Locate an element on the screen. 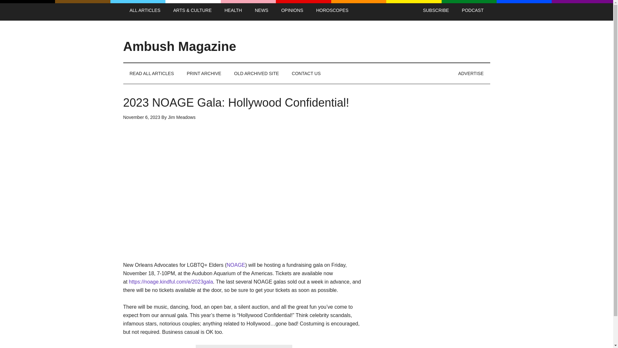 The width and height of the screenshot is (618, 348). SUBSCRIBE is located at coordinates (436, 10).